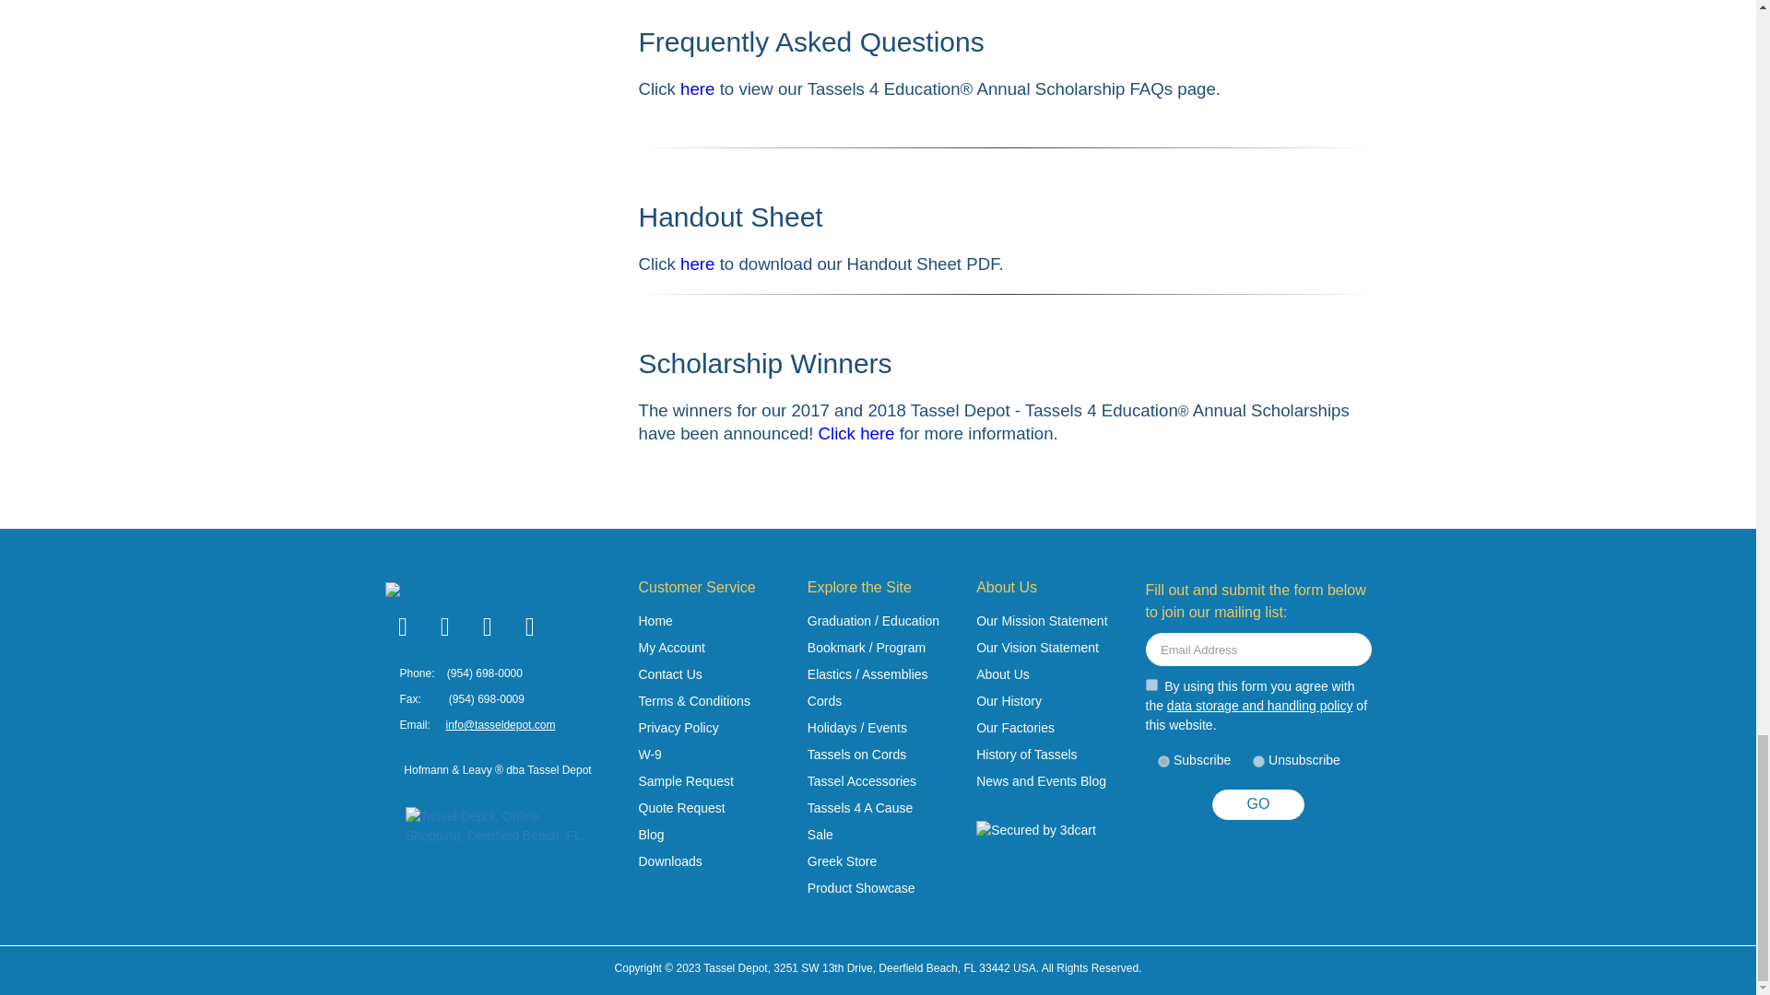 The image size is (1770, 995). I want to click on 0, so click(1259, 761).